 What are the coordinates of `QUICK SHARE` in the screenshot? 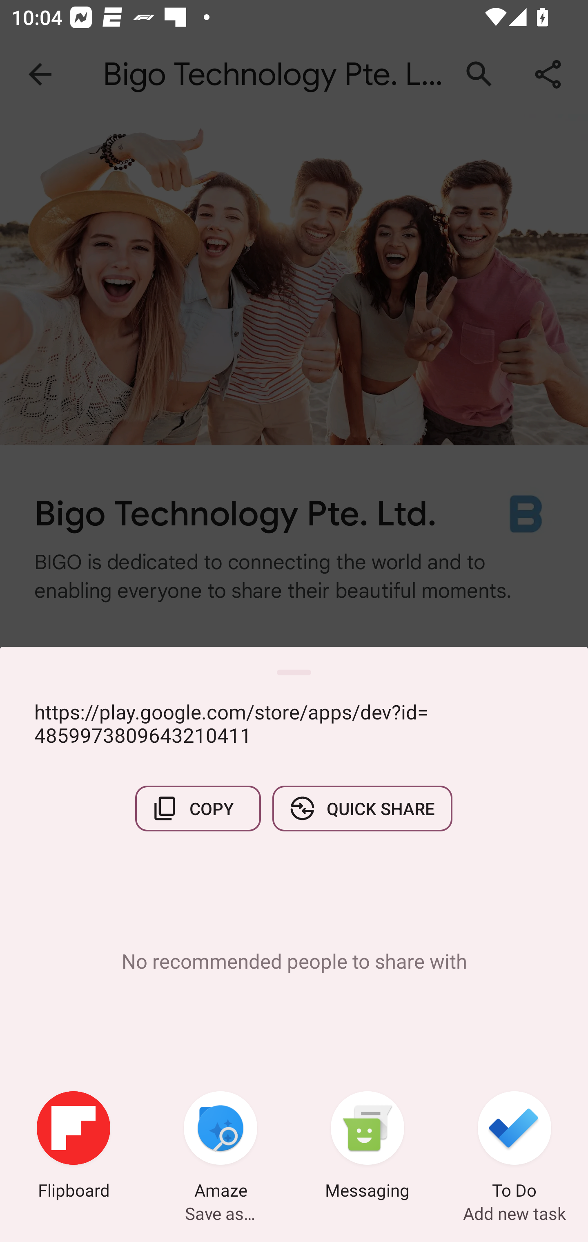 It's located at (362, 808).